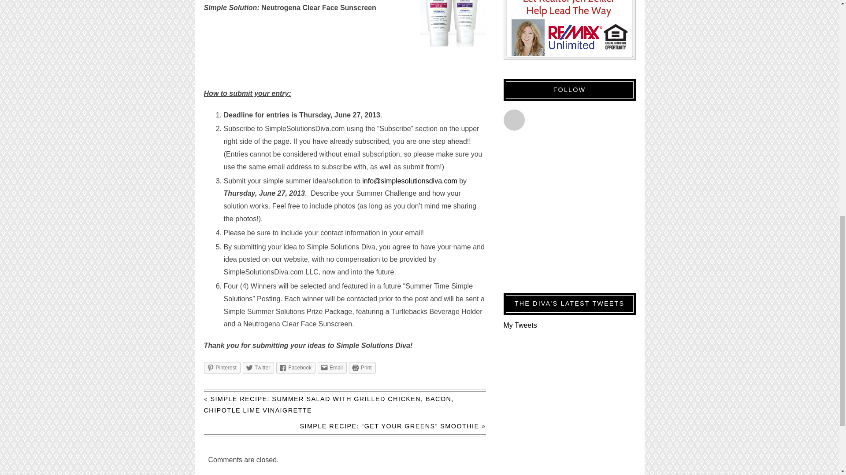  Describe the element at coordinates (258, 367) in the screenshot. I see `Click to share on Twitter` at that location.